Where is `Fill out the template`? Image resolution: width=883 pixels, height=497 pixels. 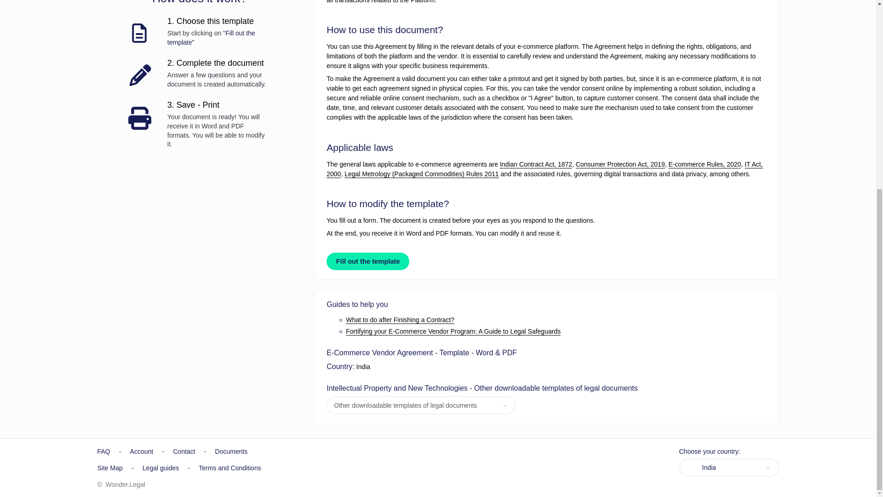 Fill out the template is located at coordinates (368, 261).